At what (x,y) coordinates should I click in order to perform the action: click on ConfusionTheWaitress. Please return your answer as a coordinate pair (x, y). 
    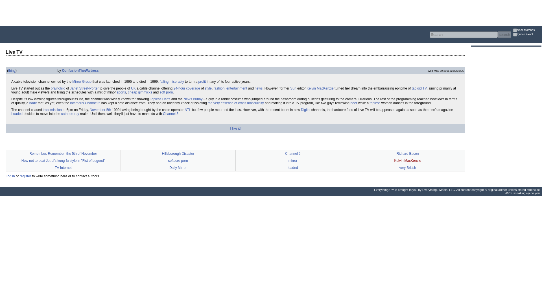
    Looking at the image, I should click on (80, 71).